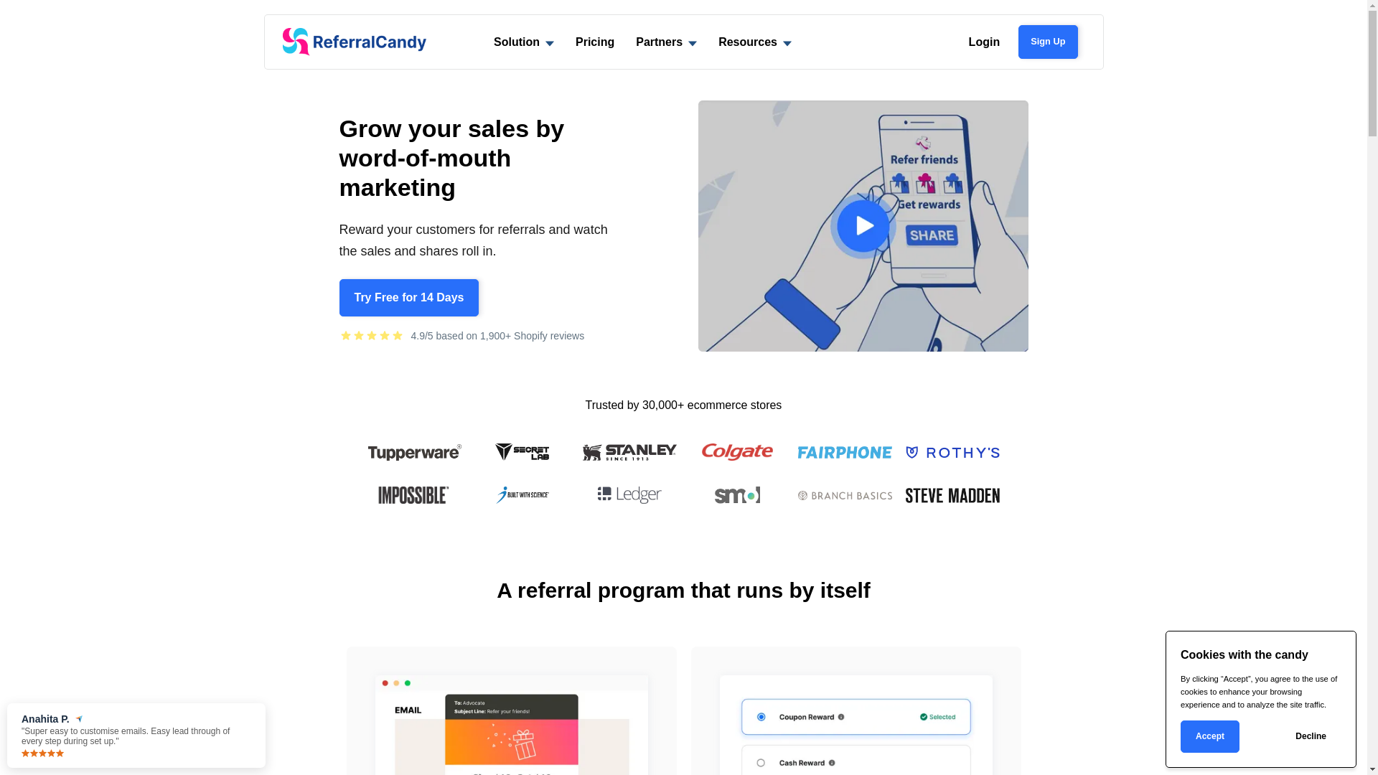 The image size is (1378, 775). I want to click on Decline, so click(1311, 736).